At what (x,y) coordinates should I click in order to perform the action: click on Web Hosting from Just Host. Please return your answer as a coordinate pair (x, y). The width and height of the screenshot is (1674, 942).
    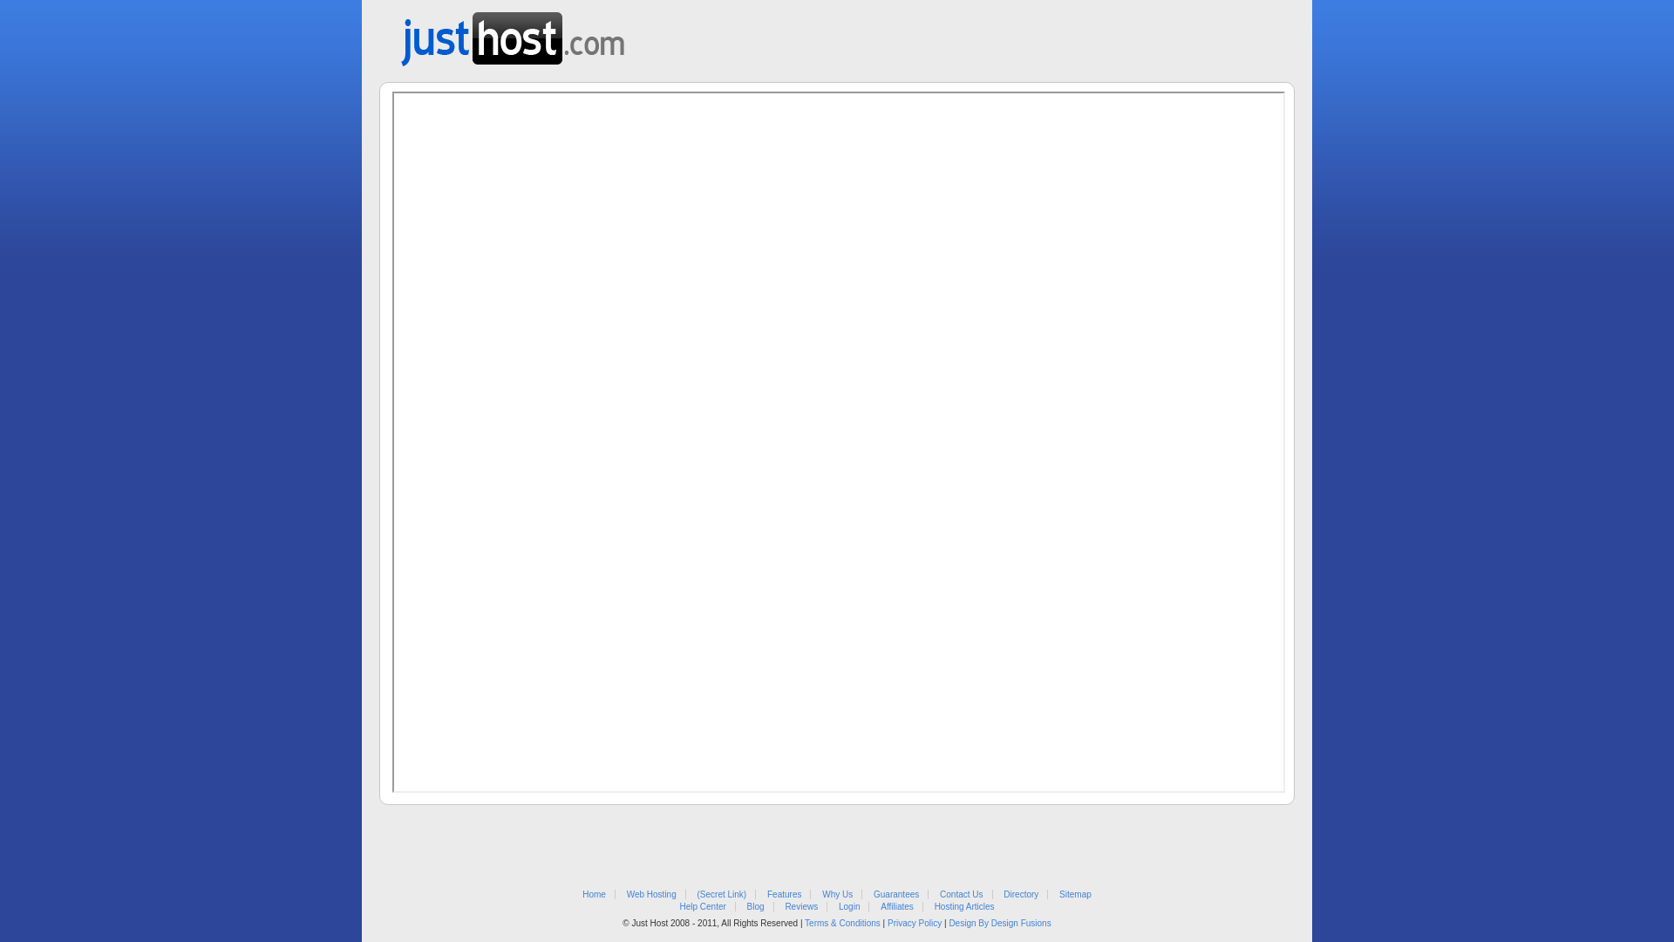
    Looking at the image, I should click on (513, 33).